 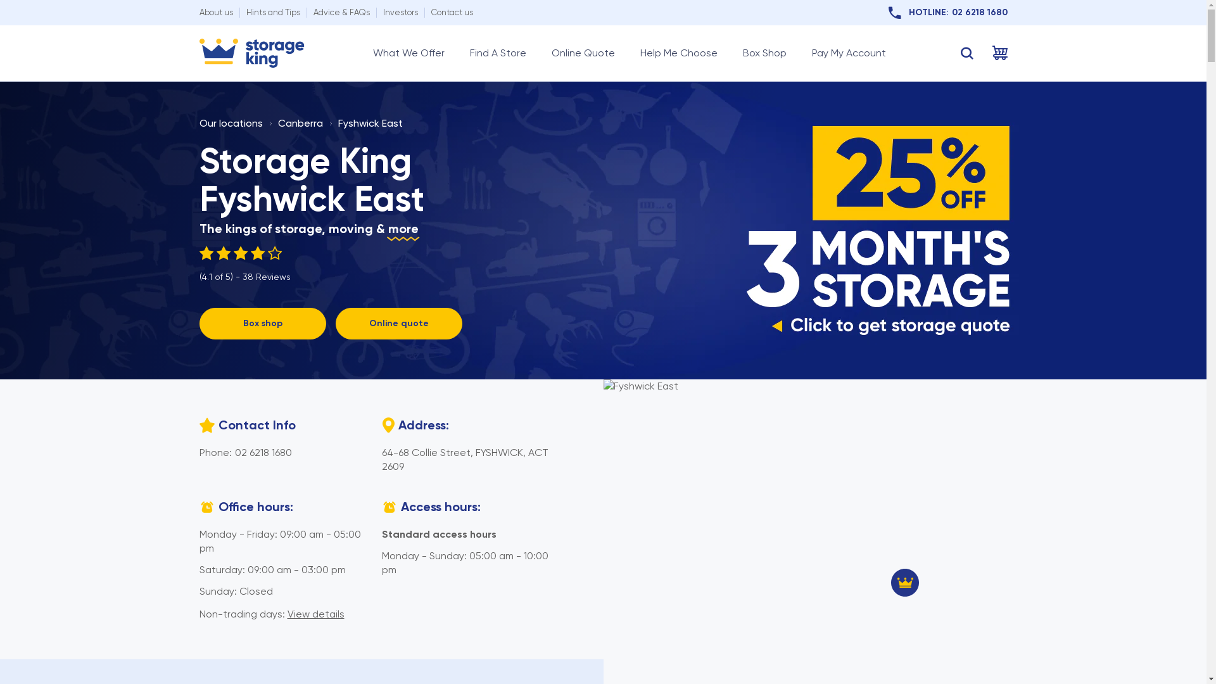 What do you see at coordinates (408, 53) in the screenshot?
I see `What We Offer` at bounding box center [408, 53].